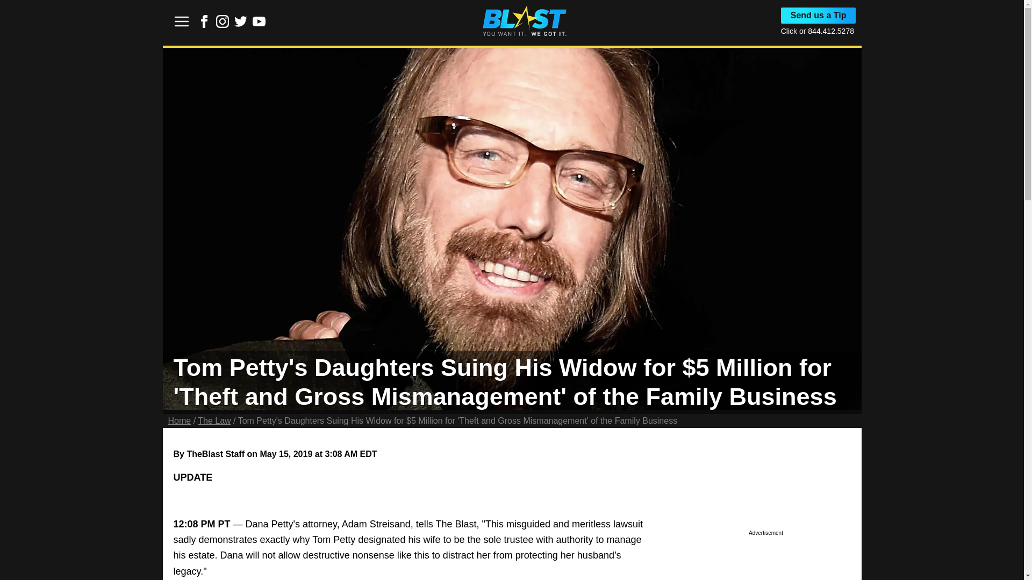  What do you see at coordinates (259, 21) in the screenshot?
I see `Link to Youtube` at bounding box center [259, 21].